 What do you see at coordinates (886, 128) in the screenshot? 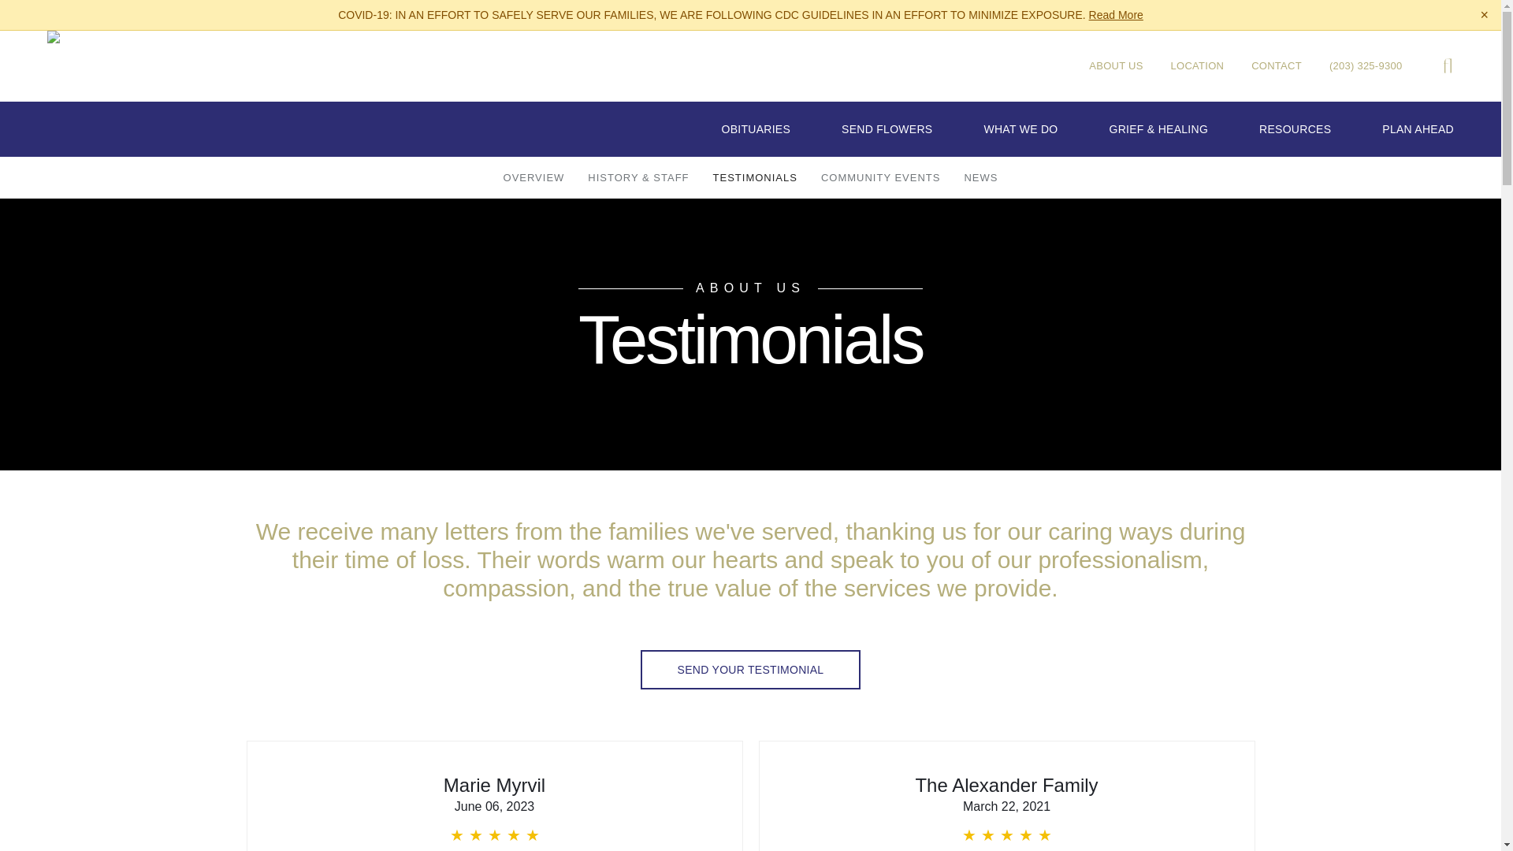
I see `SEND FLOWERS` at bounding box center [886, 128].